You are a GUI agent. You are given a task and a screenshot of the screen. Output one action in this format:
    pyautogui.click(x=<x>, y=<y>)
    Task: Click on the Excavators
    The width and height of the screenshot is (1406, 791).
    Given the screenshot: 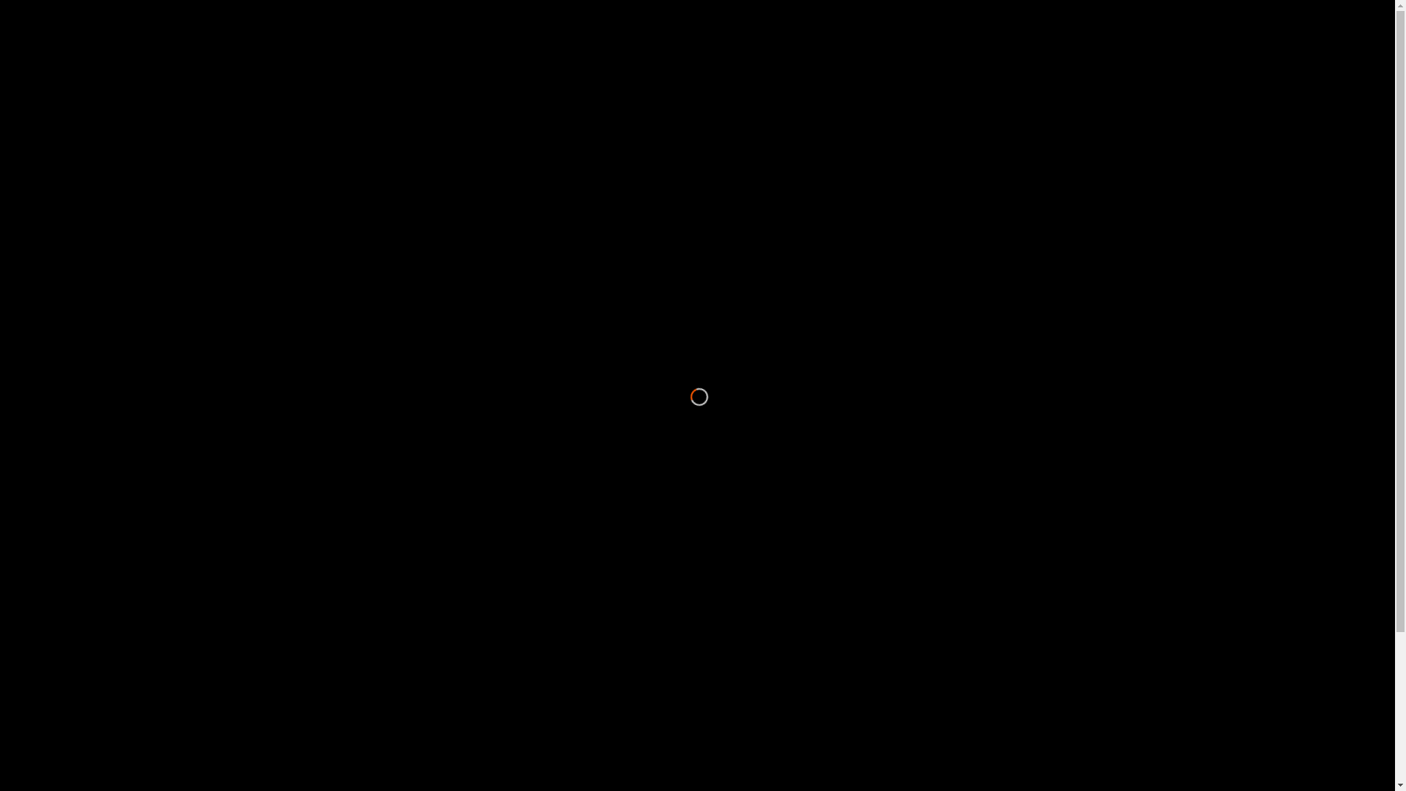 What is the action you would take?
    pyautogui.click(x=351, y=576)
    